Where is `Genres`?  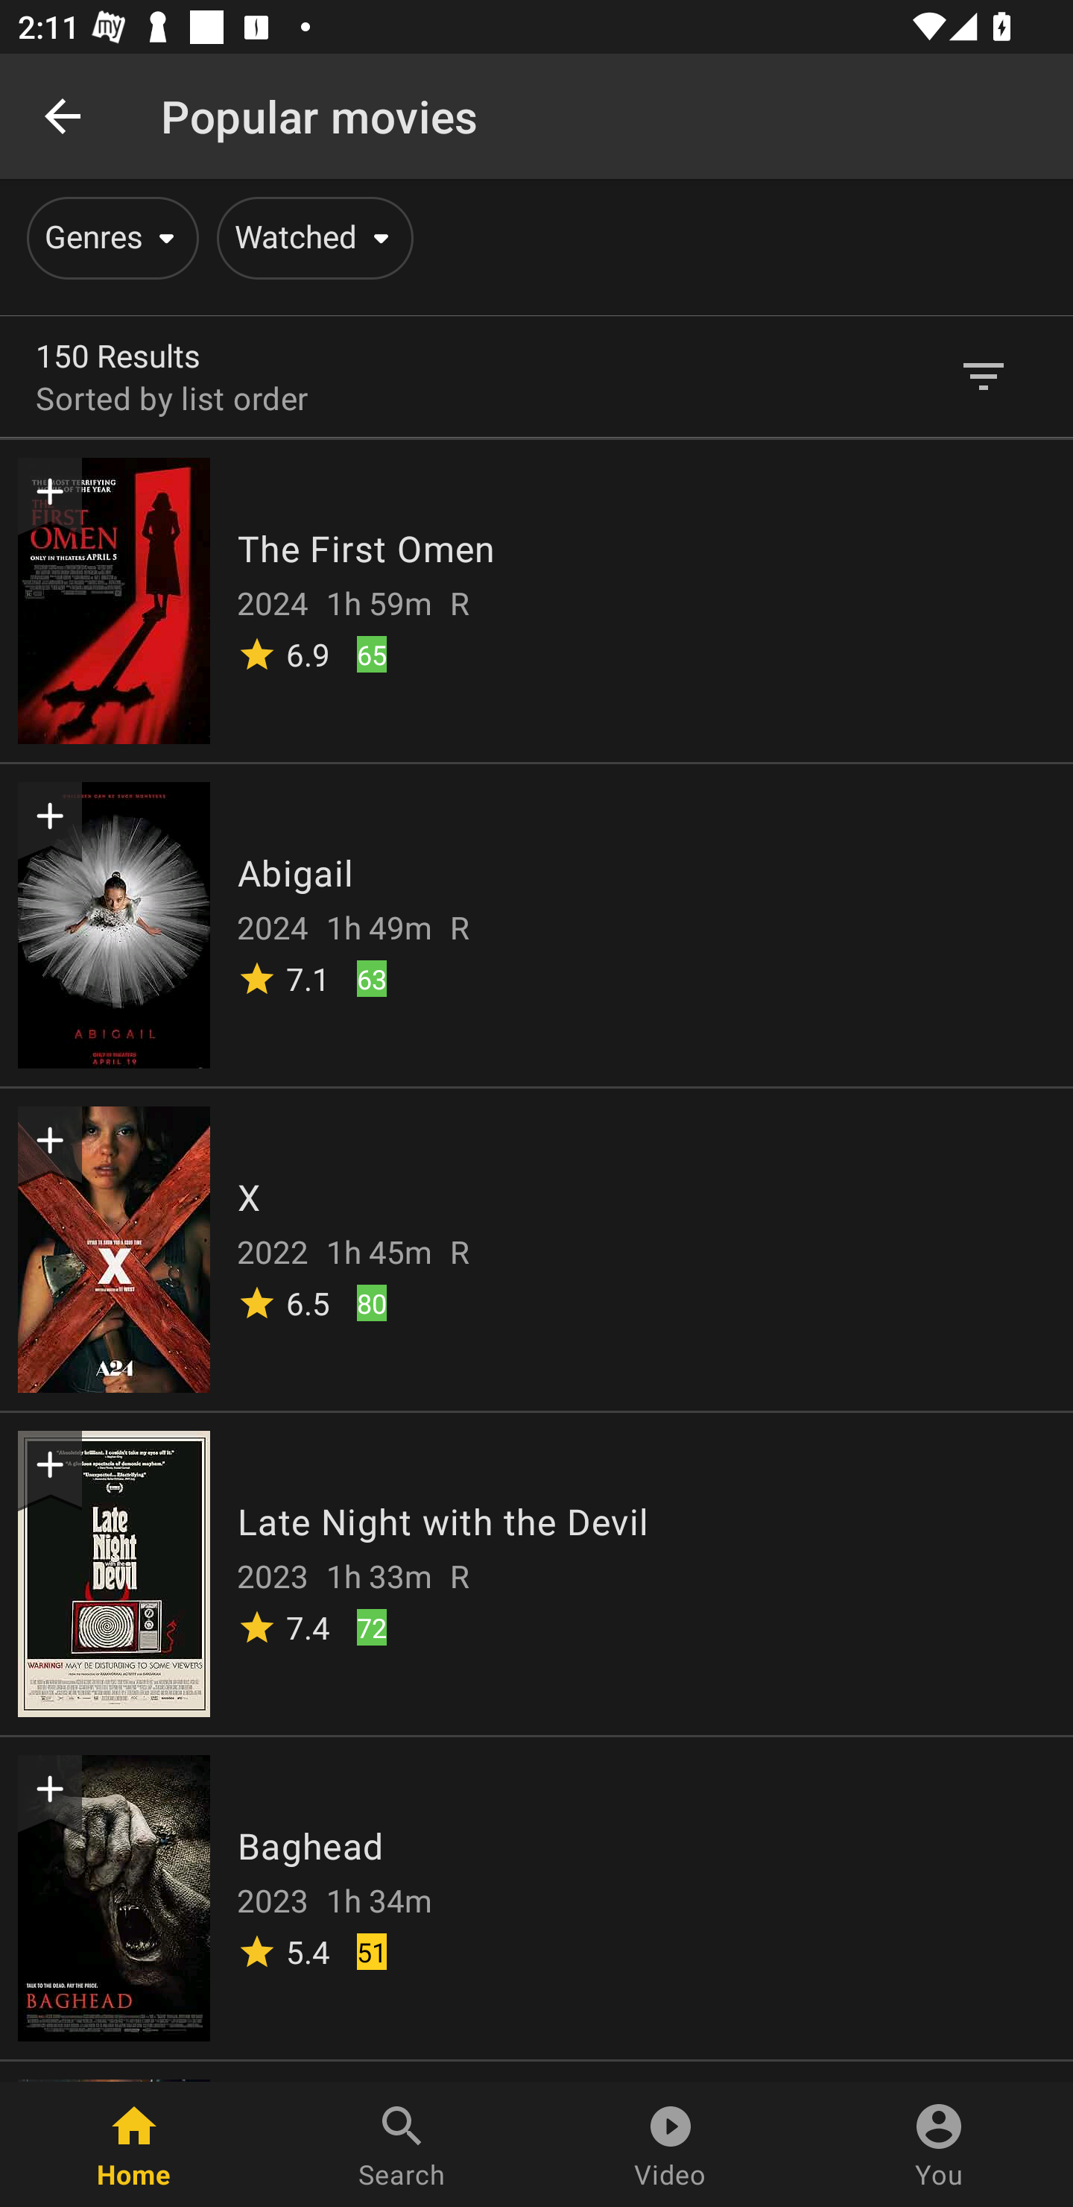 Genres is located at coordinates (108, 238).